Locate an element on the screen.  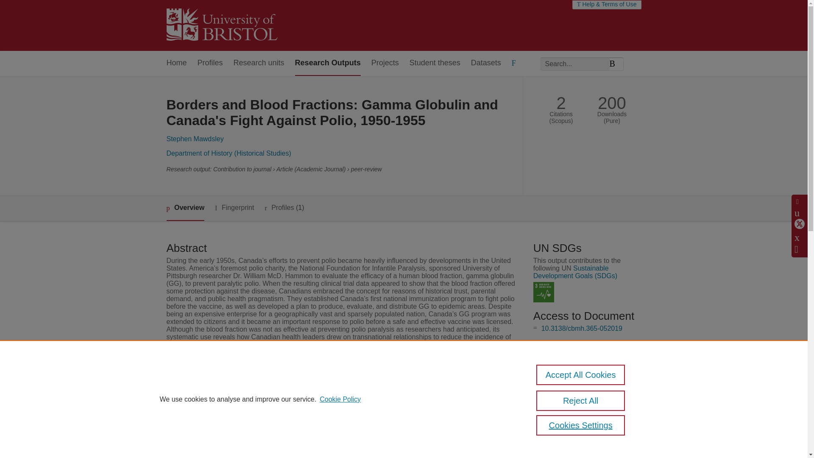
Persistent link is located at coordinates (562, 447).